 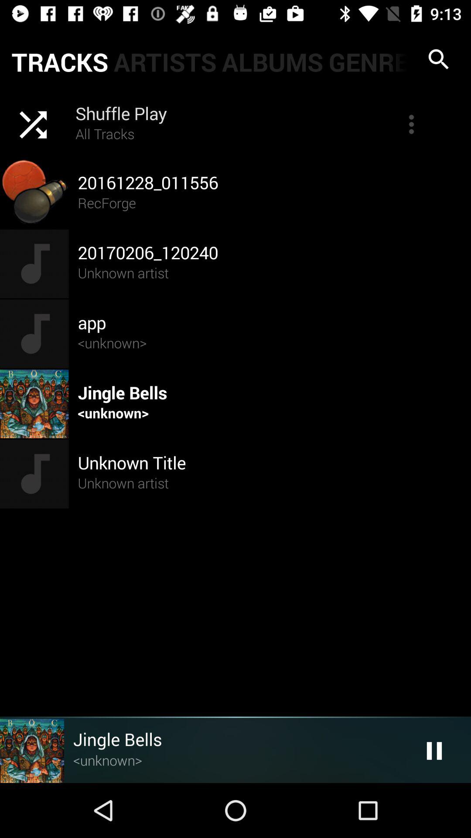 What do you see at coordinates (411, 124) in the screenshot?
I see `click on more icon at top right` at bounding box center [411, 124].